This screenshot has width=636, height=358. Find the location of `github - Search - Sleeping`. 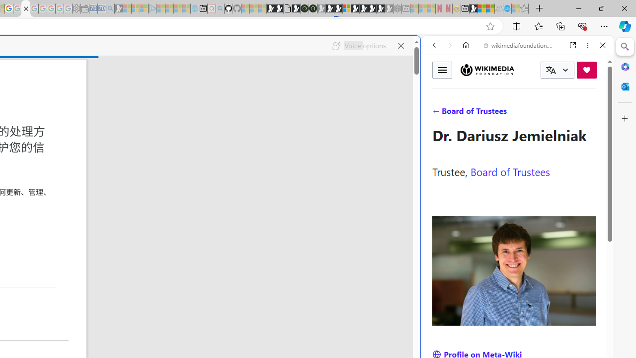

github - Search - Sleeping is located at coordinates (220, 9).